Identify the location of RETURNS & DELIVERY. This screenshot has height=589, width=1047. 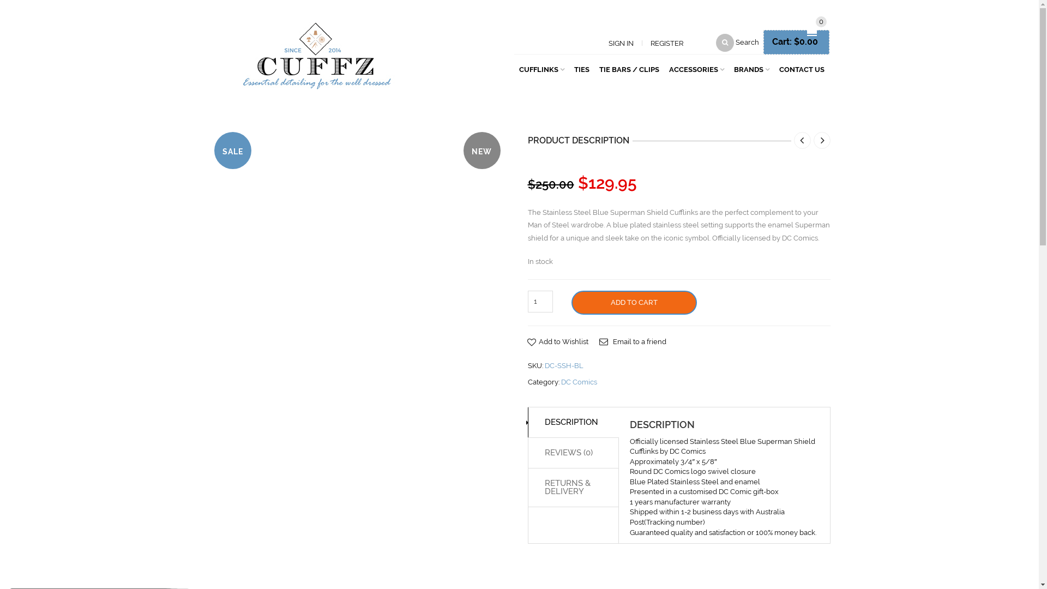
(574, 488).